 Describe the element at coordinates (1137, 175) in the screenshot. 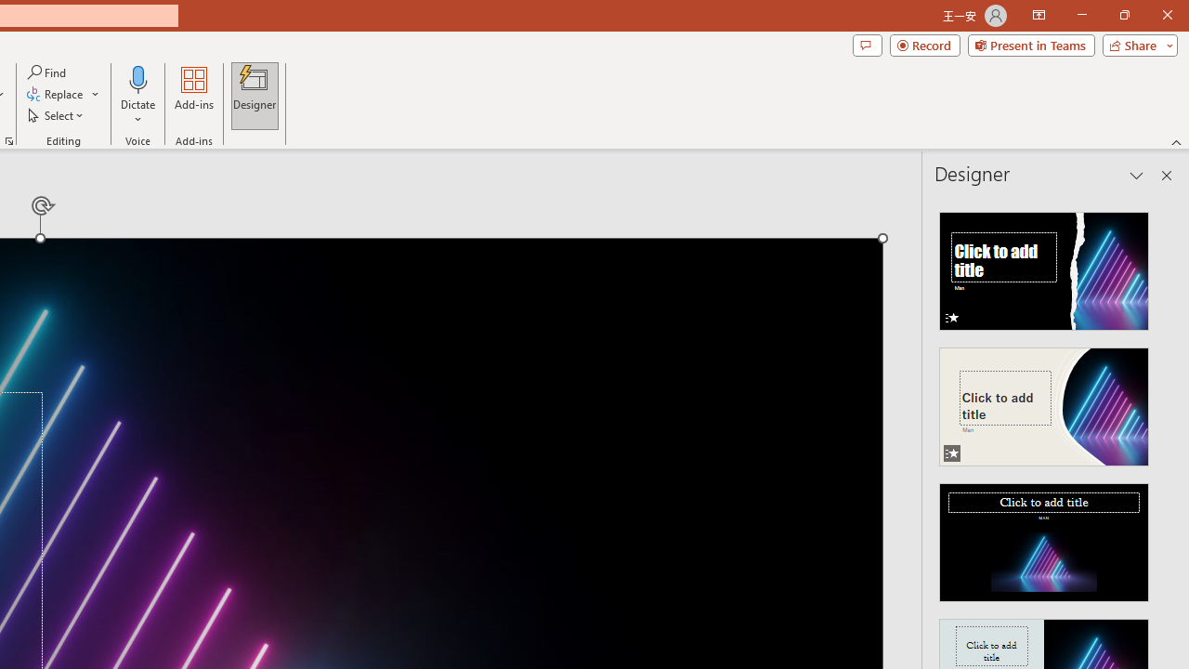

I see `Task Pane Options` at that location.